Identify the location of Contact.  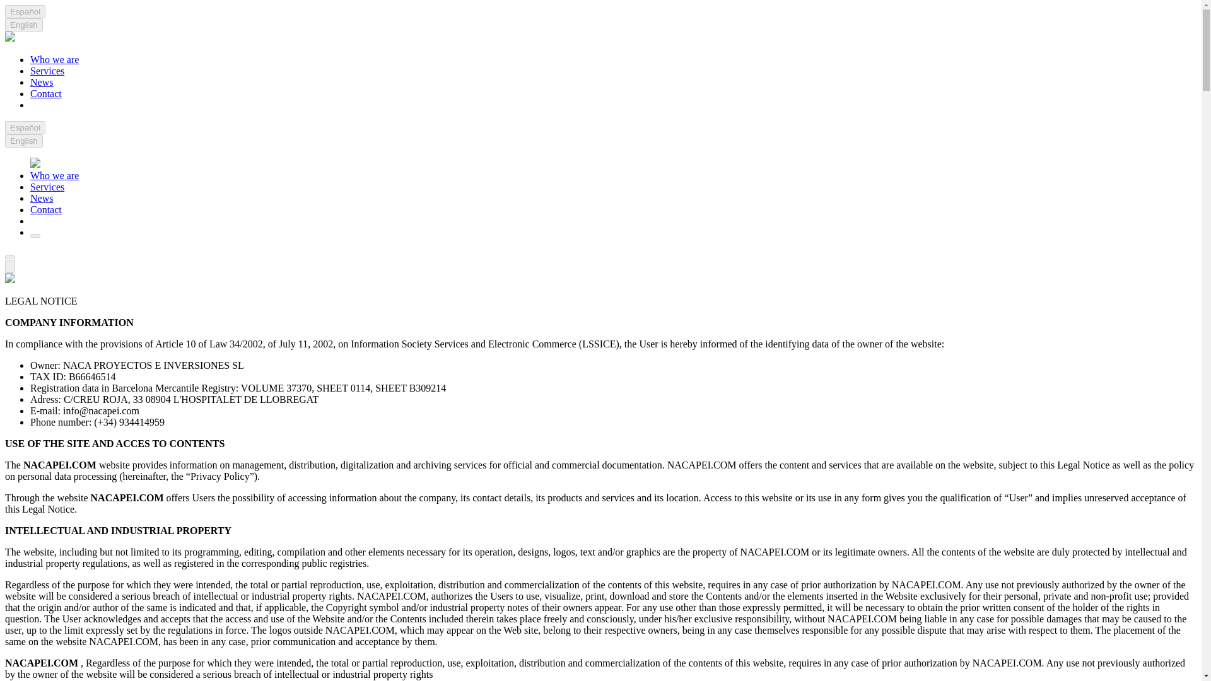
(45, 93).